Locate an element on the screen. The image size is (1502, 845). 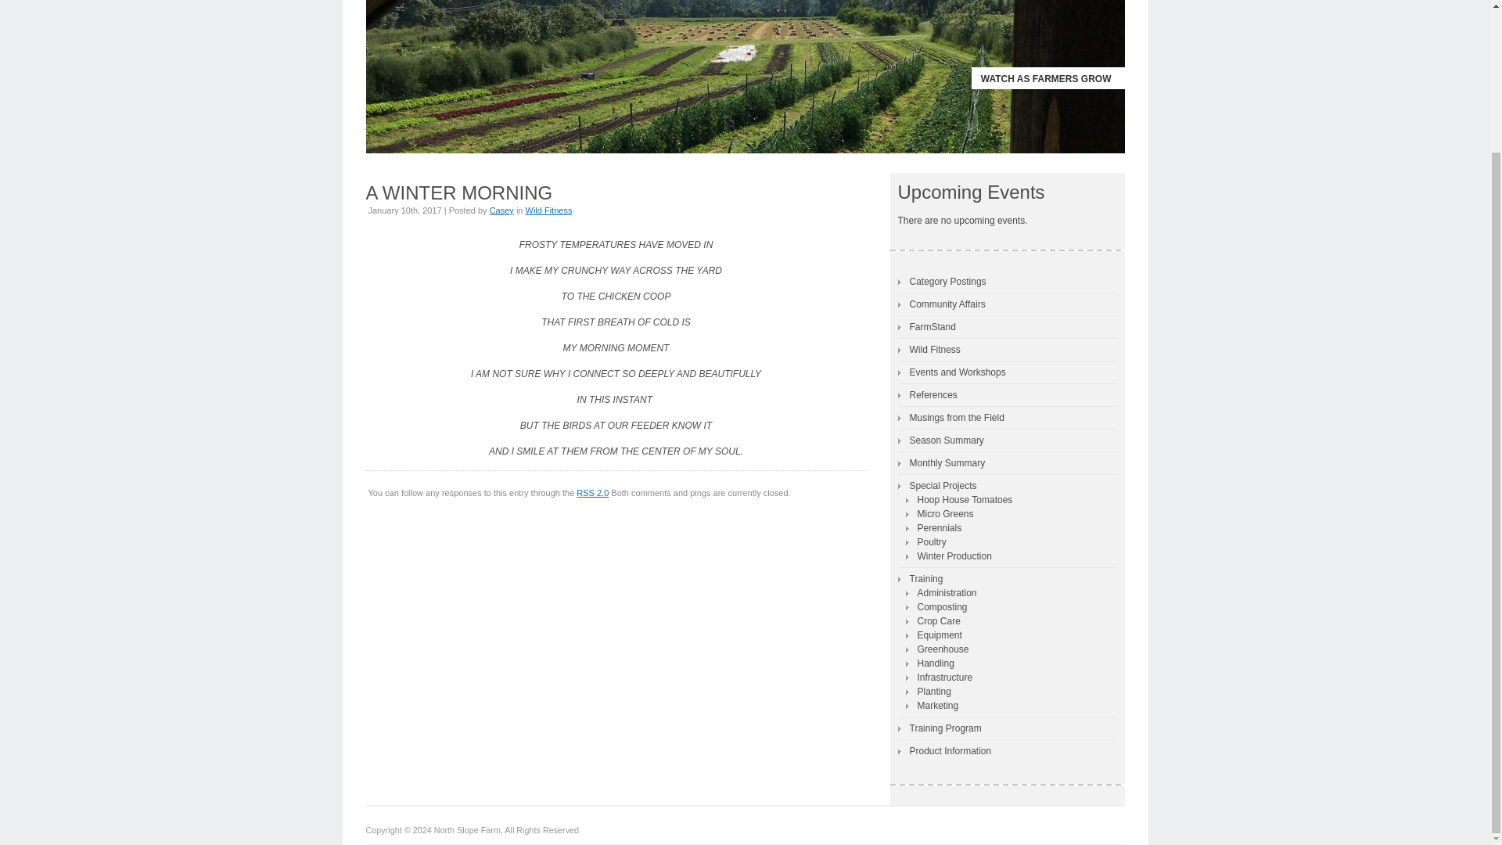
View all posts by Casey is located at coordinates (501, 210).